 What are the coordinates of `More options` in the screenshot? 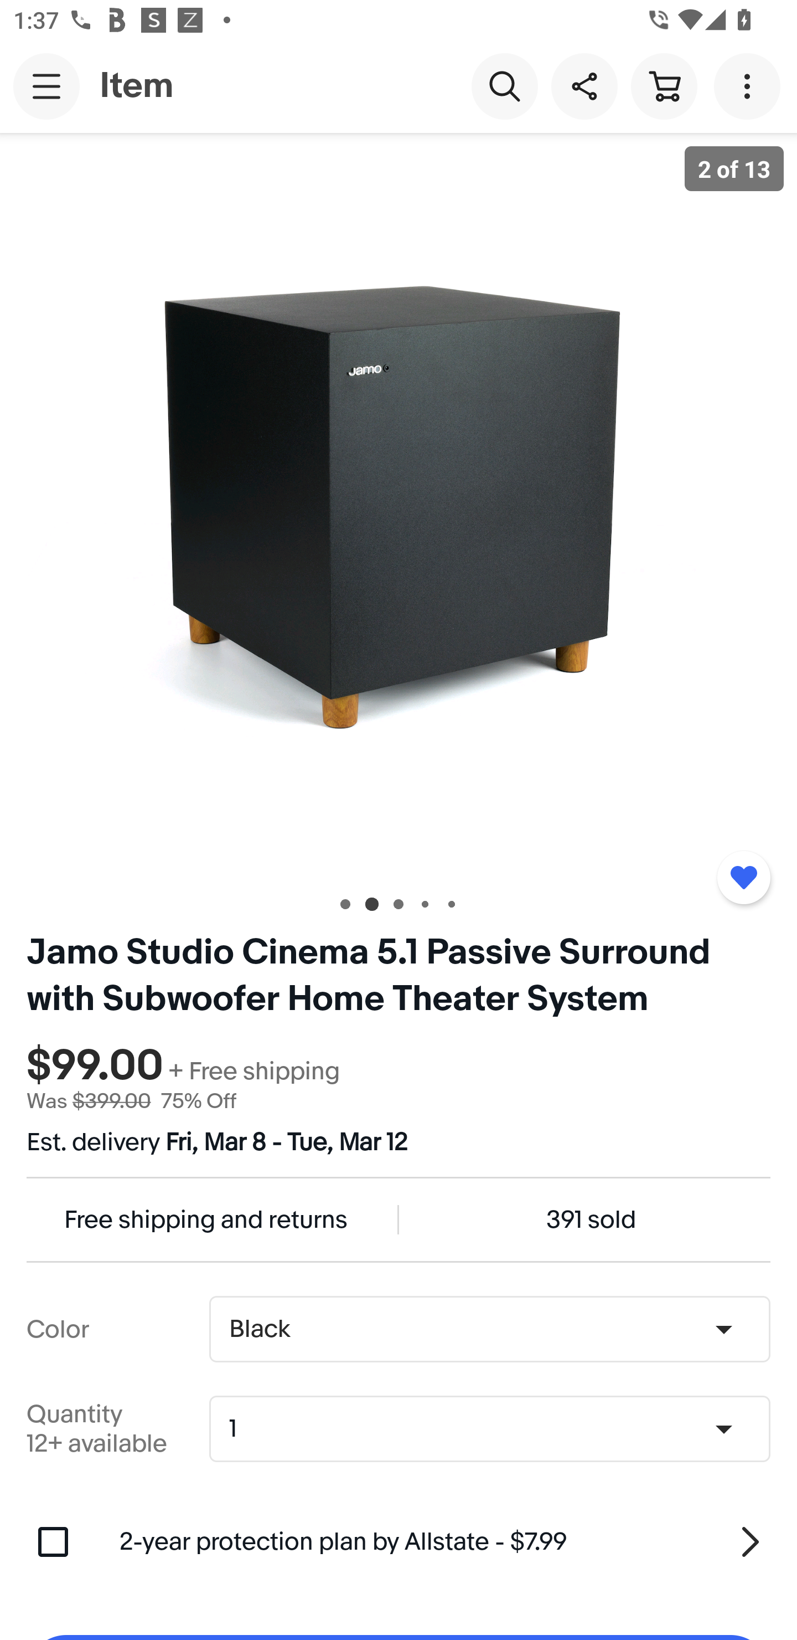 It's located at (751, 85).